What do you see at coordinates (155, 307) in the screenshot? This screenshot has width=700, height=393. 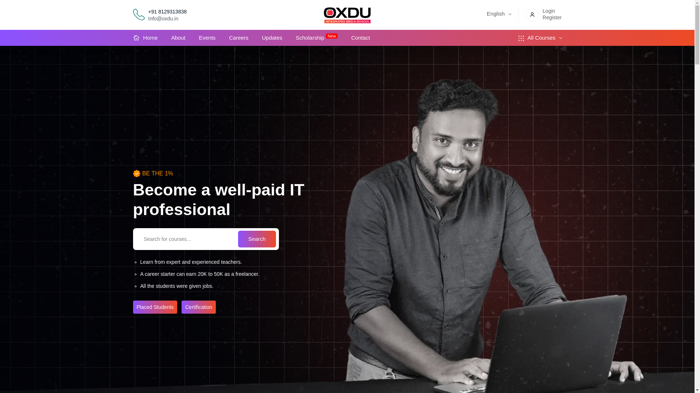 I see `Placed Students` at bounding box center [155, 307].